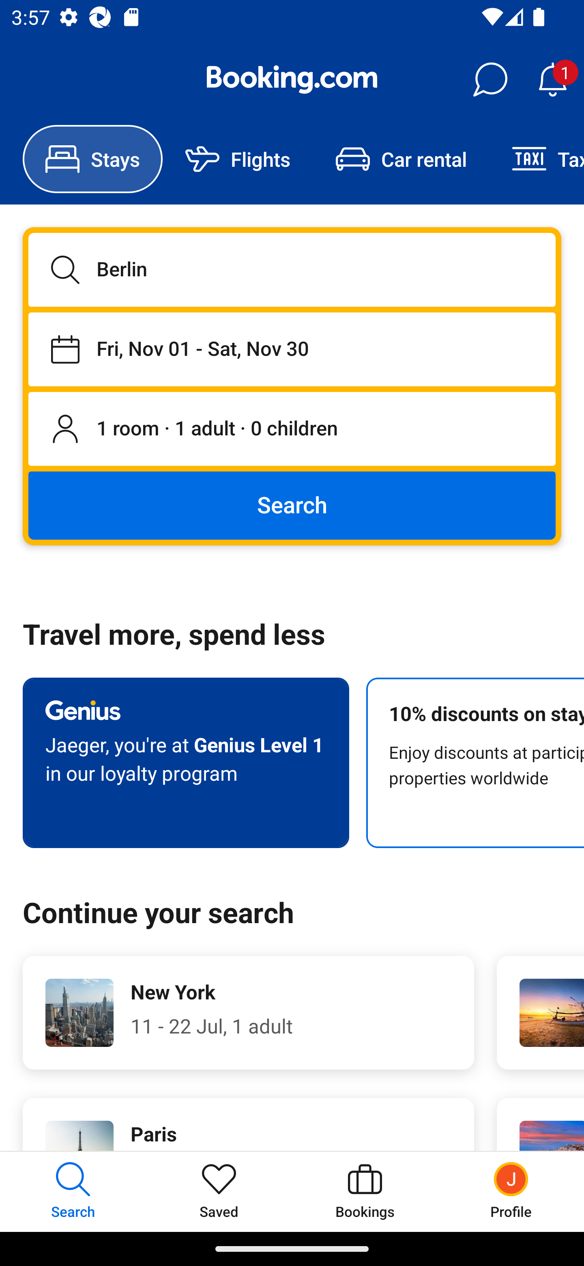  Describe the element at coordinates (219, 1191) in the screenshot. I see `Saved` at that location.